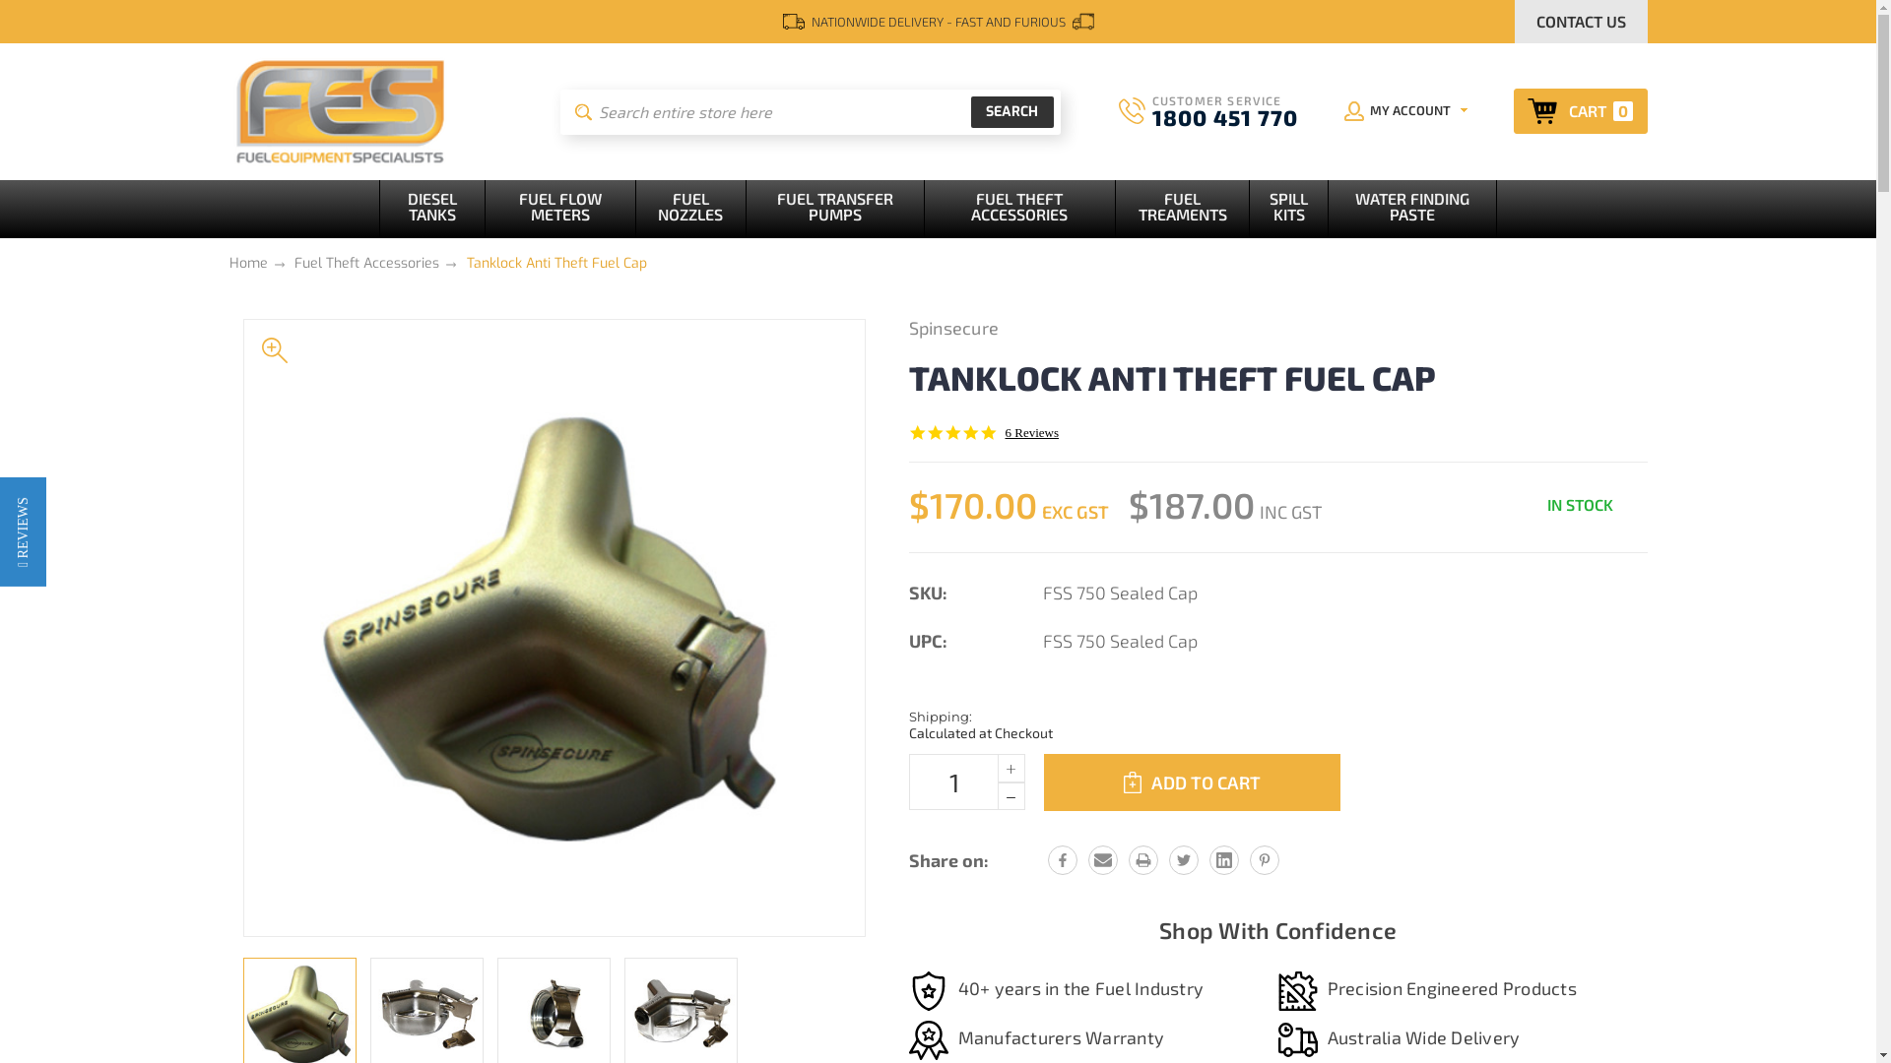 The image size is (1891, 1063). What do you see at coordinates (248, 264) in the screenshot?
I see `Home` at bounding box center [248, 264].